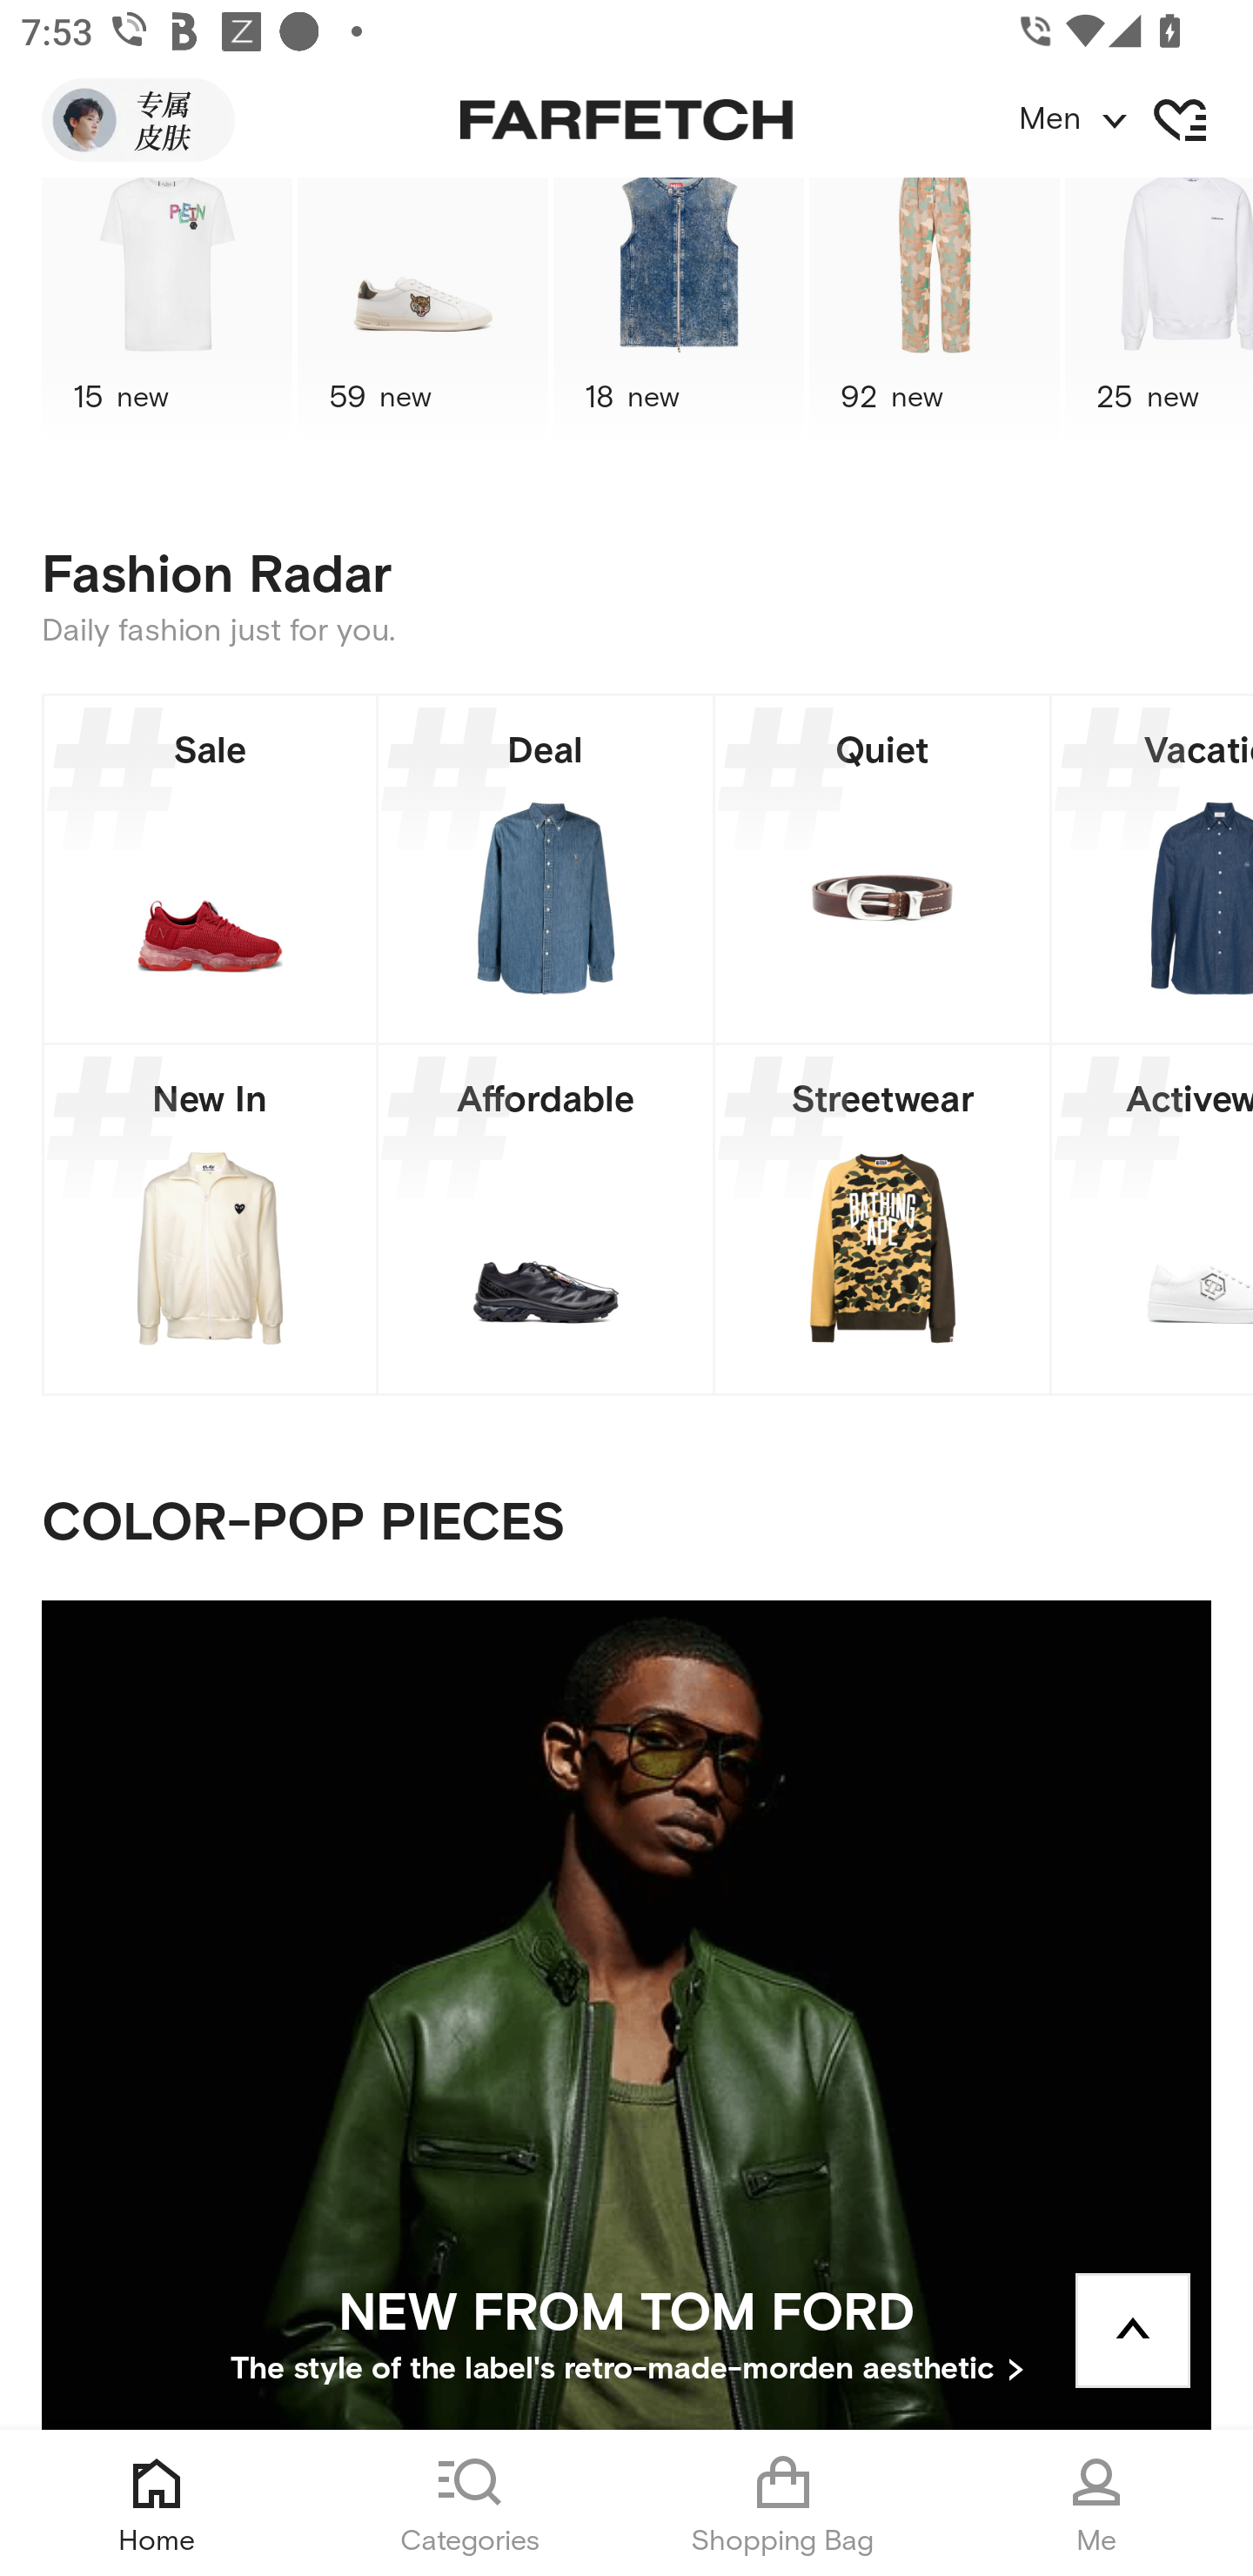  Describe the element at coordinates (679, 313) in the screenshot. I see `Diesel 18  new` at that location.